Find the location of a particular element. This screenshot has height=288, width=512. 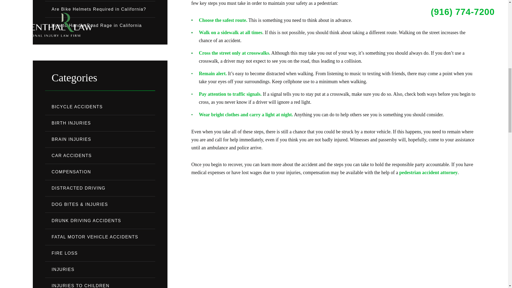

FATAL MOTOR VEHICLE ACCIDENTS is located at coordinates (100, 237).